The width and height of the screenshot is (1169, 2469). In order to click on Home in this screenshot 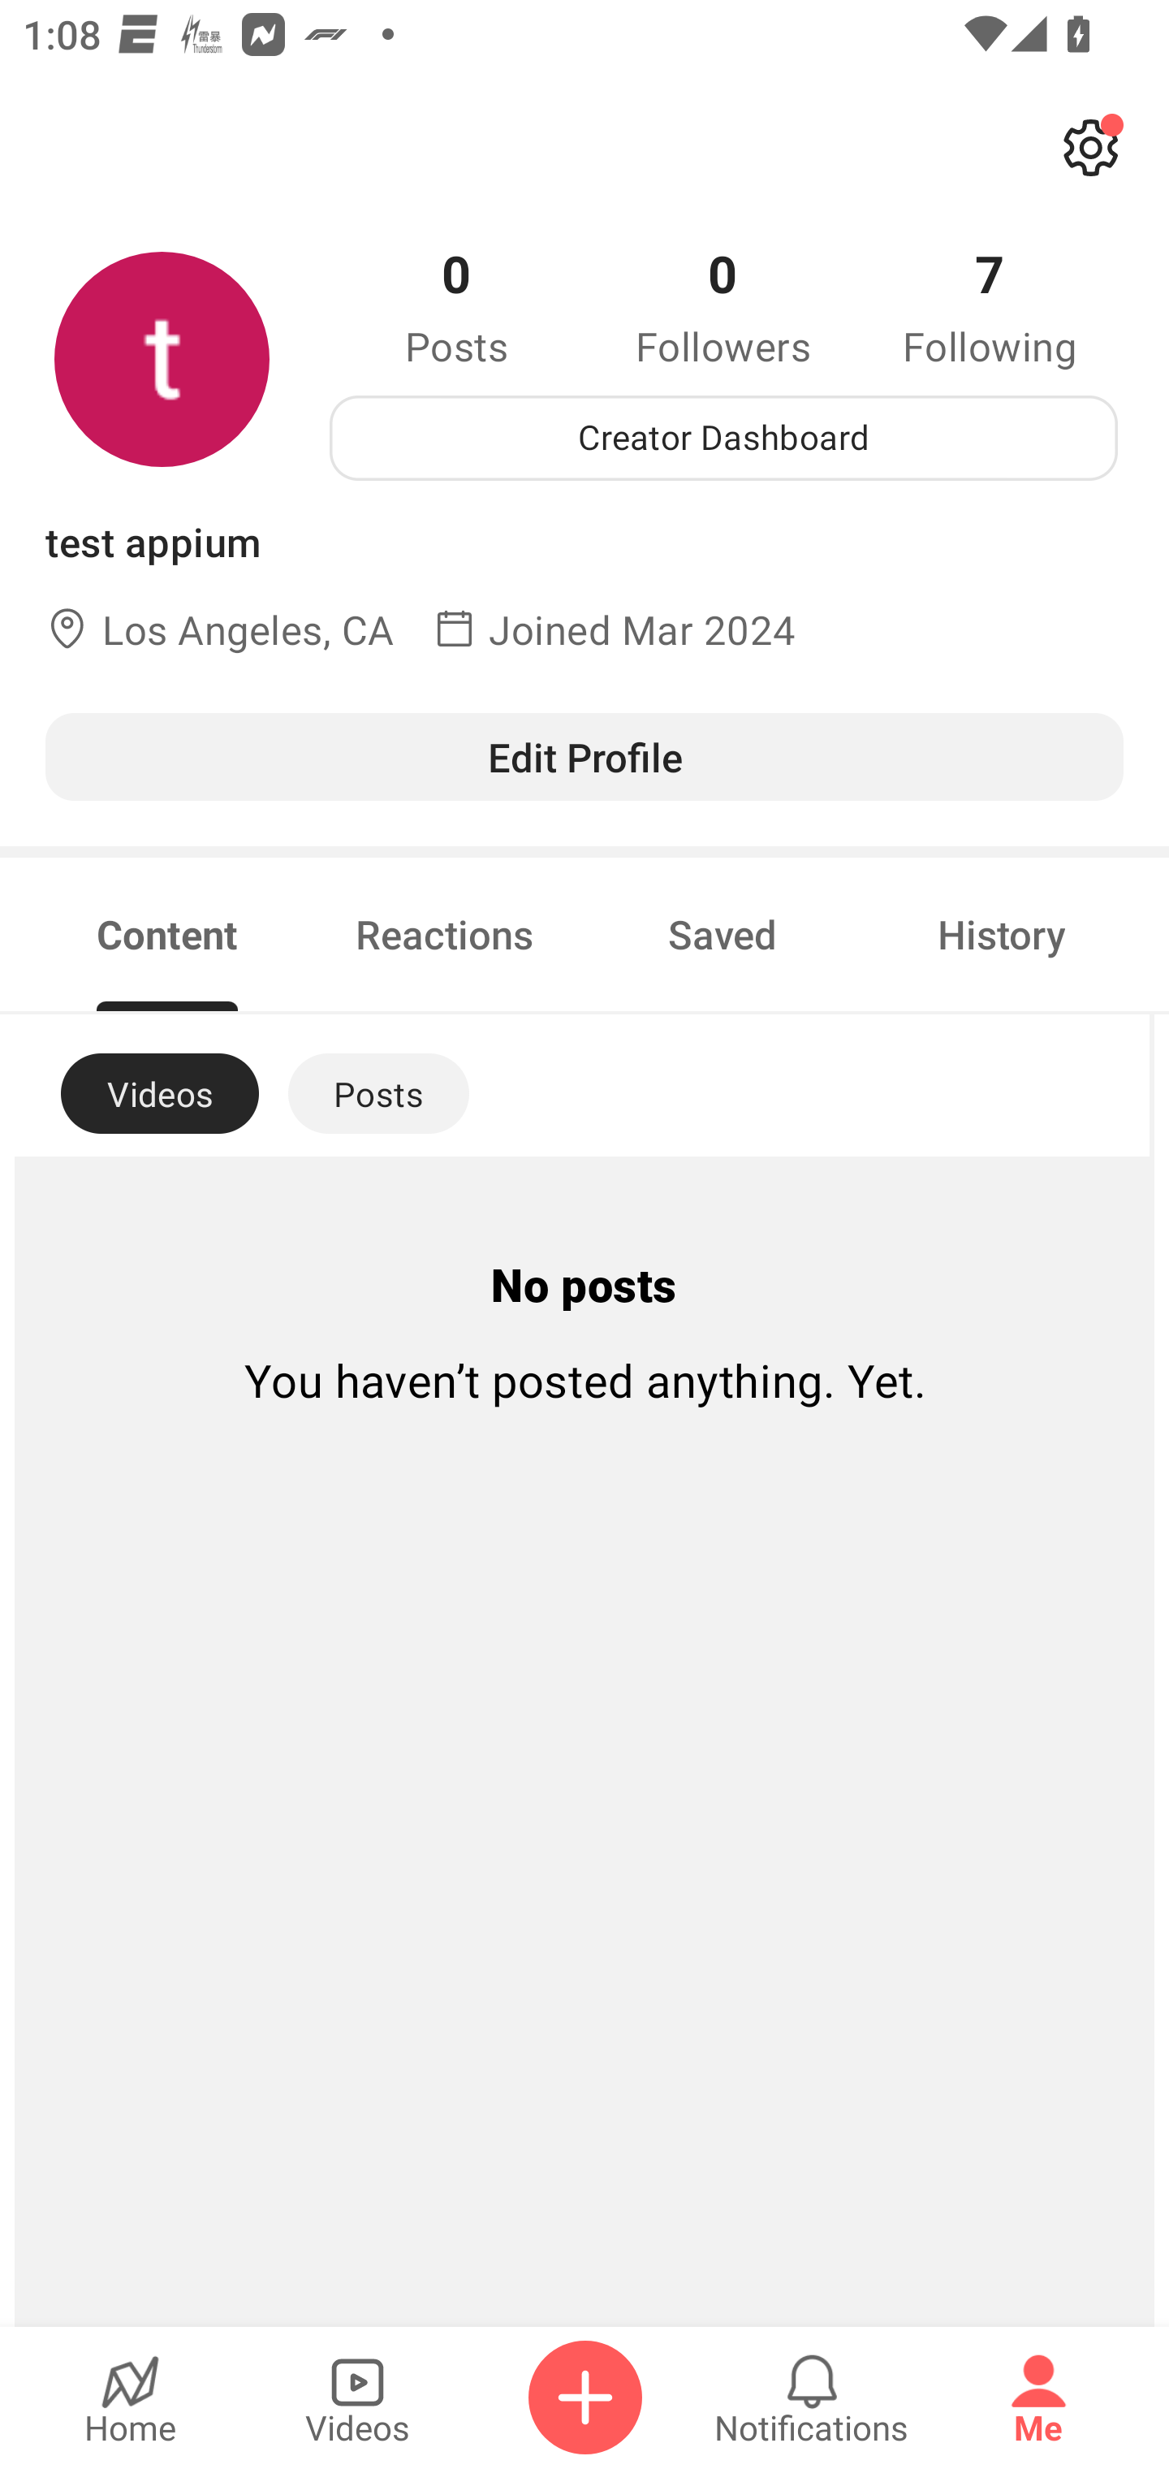, I will do `click(130, 2398)`.